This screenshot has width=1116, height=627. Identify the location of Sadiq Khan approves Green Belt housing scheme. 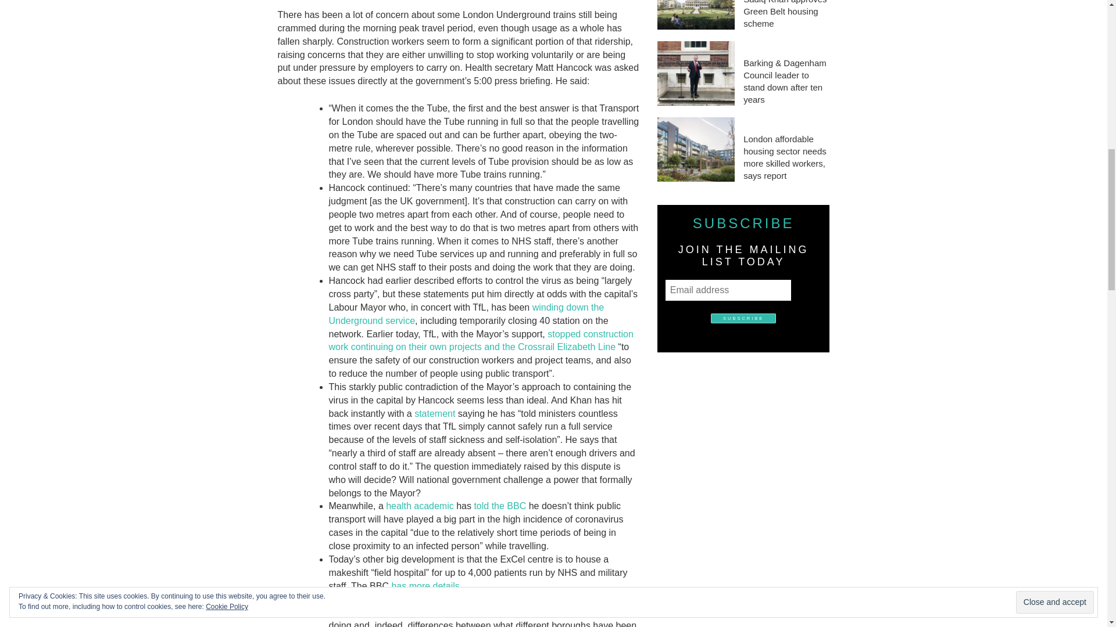
(695, 15).